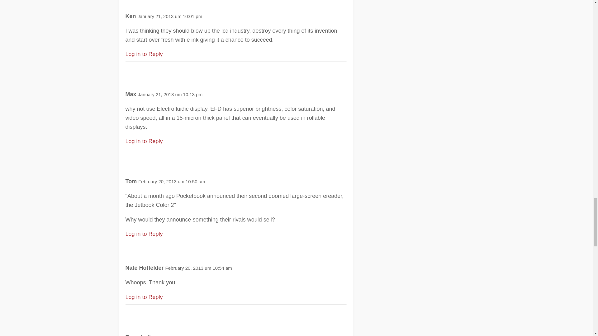 The image size is (598, 336). What do you see at coordinates (144, 297) in the screenshot?
I see `Log in to Reply` at bounding box center [144, 297].